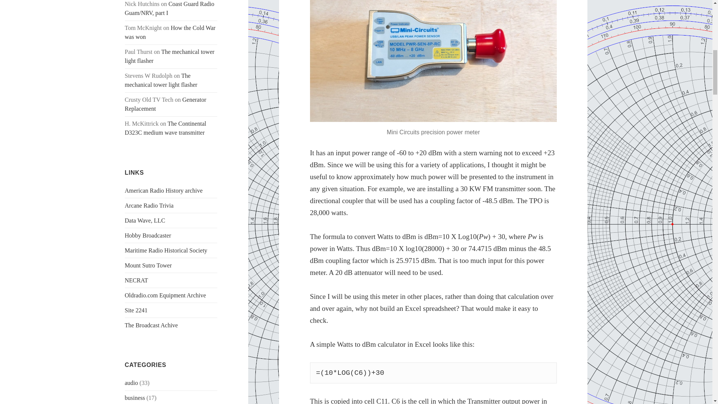 Image resolution: width=718 pixels, height=404 pixels. I want to click on The Broadcast Achive, so click(151, 325).